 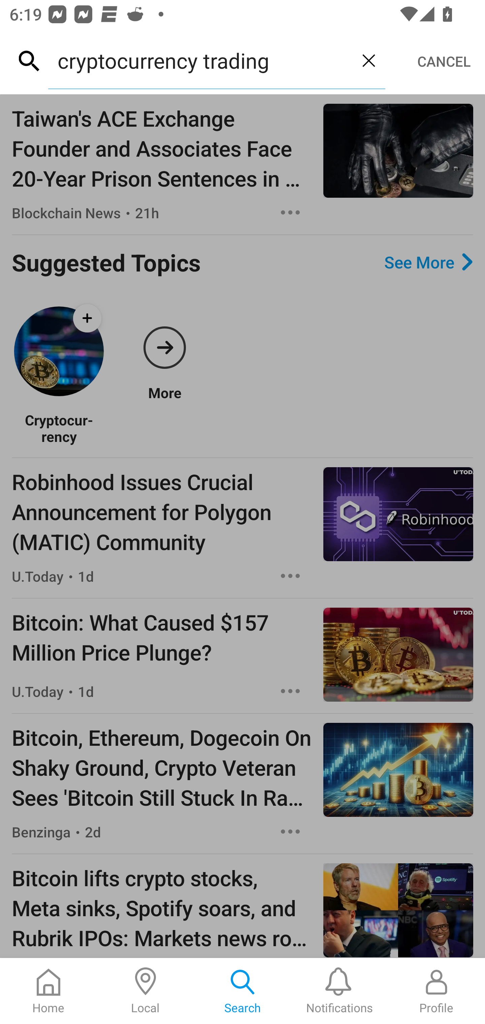 What do you see at coordinates (339, 991) in the screenshot?
I see `Notifications` at bounding box center [339, 991].